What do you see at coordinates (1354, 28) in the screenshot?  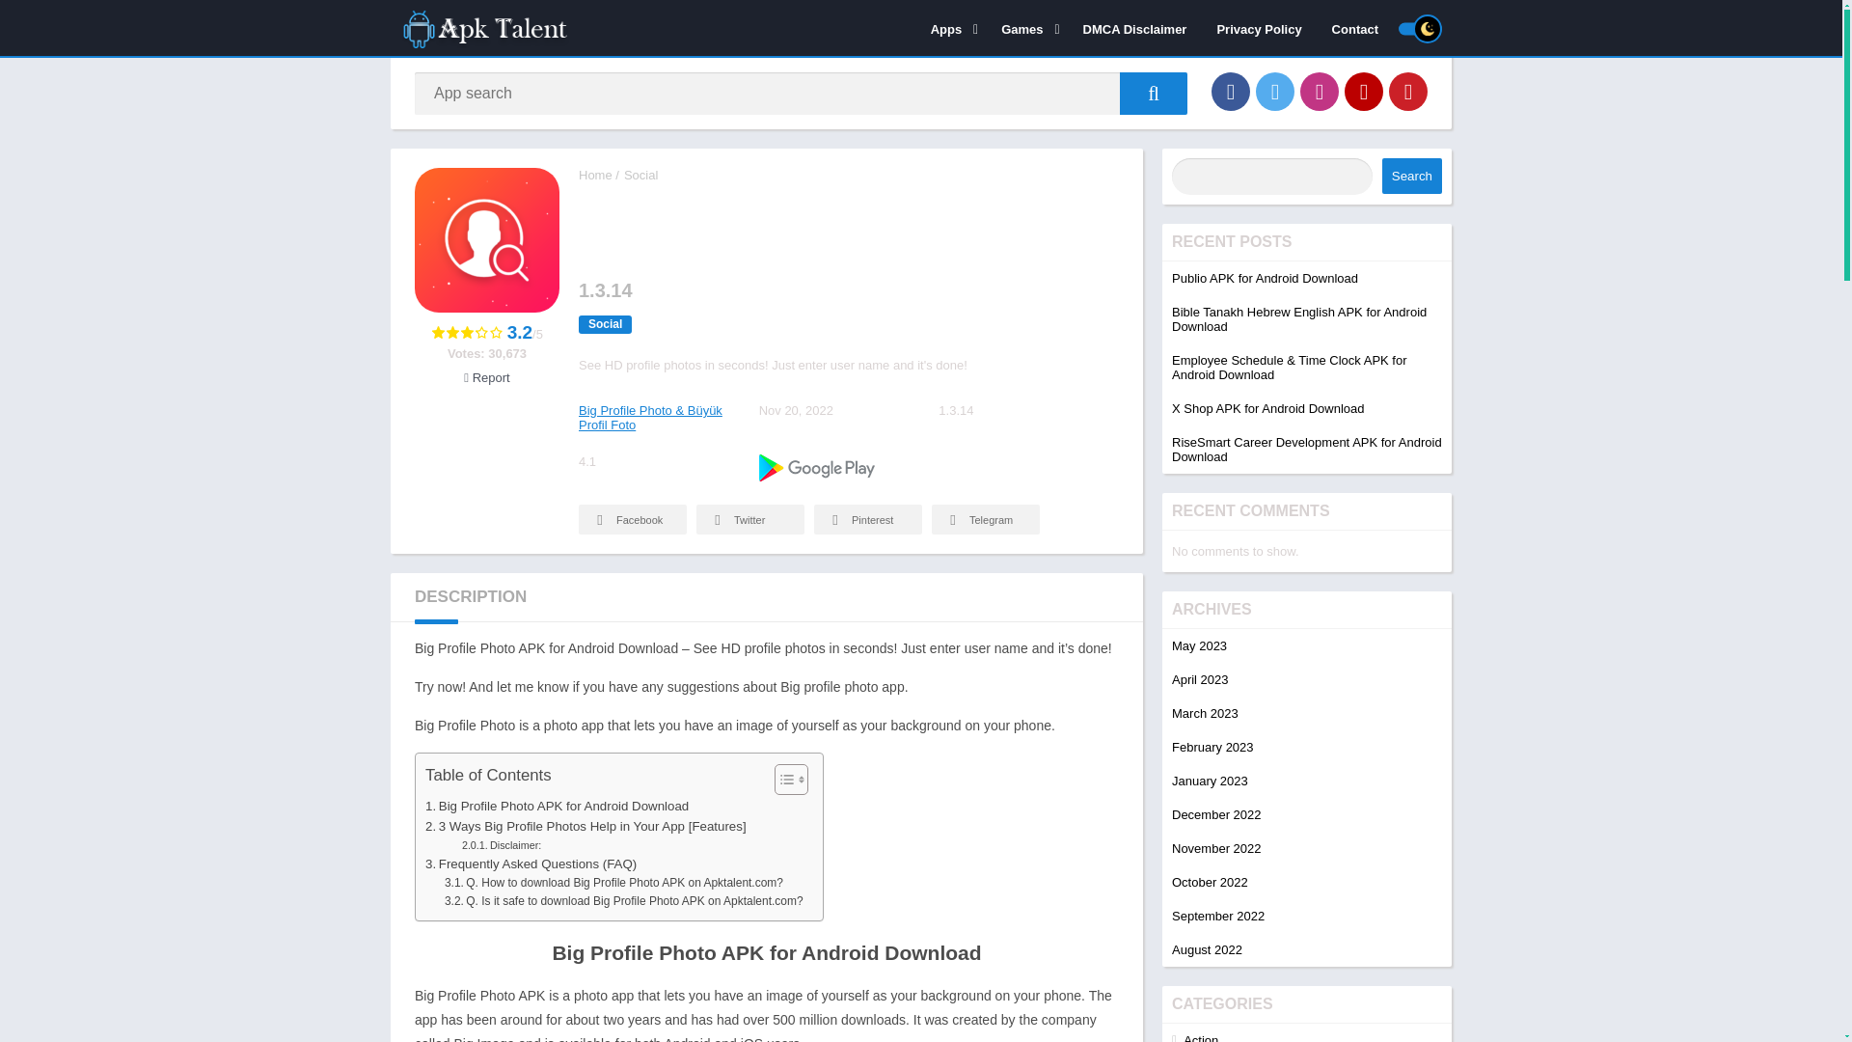 I see `Contact` at bounding box center [1354, 28].